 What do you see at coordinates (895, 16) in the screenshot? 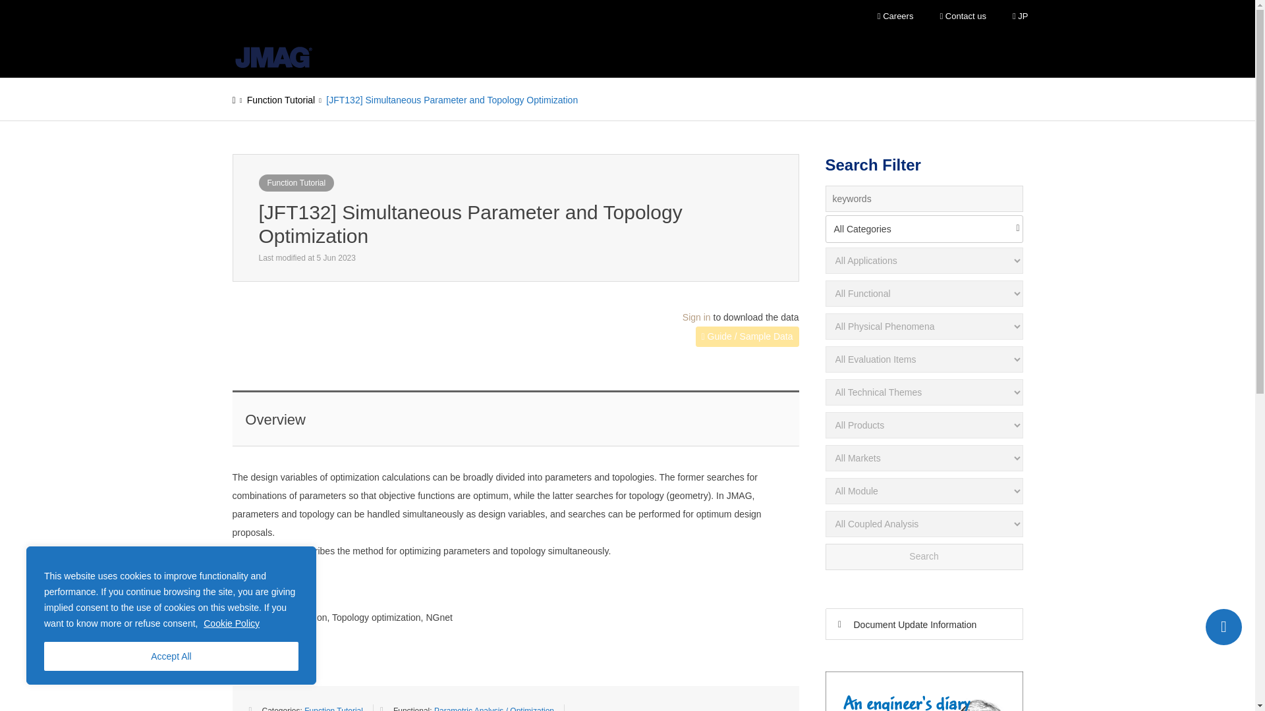
I see `Careers` at bounding box center [895, 16].